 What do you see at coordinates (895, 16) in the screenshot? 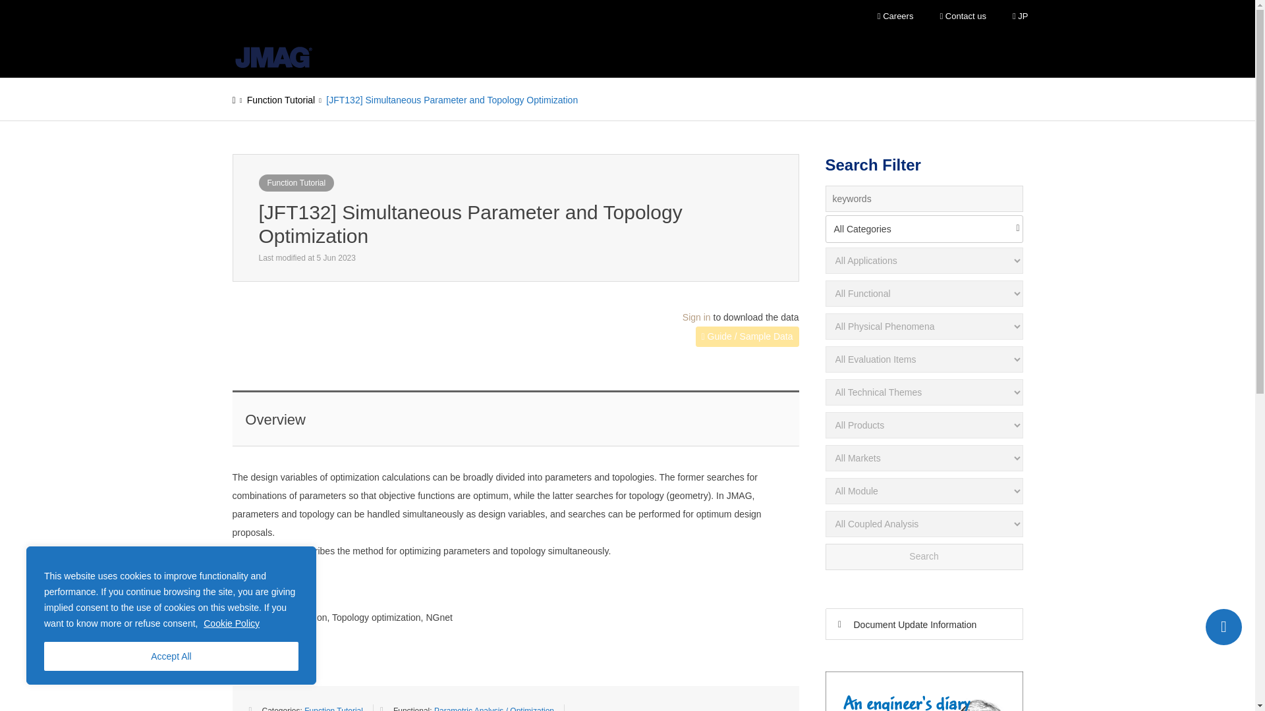
I see `Careers` at bounding box center [895, 16].